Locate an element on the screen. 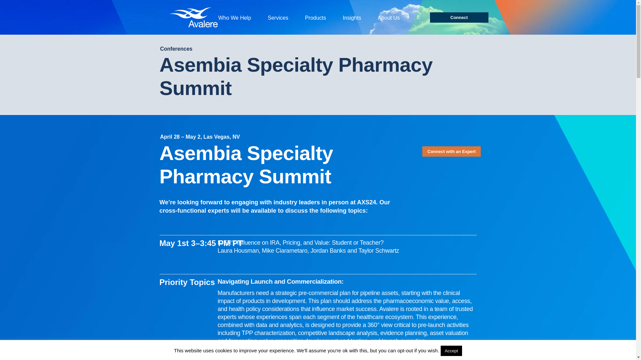  Services is located at coordinates (278, 17).